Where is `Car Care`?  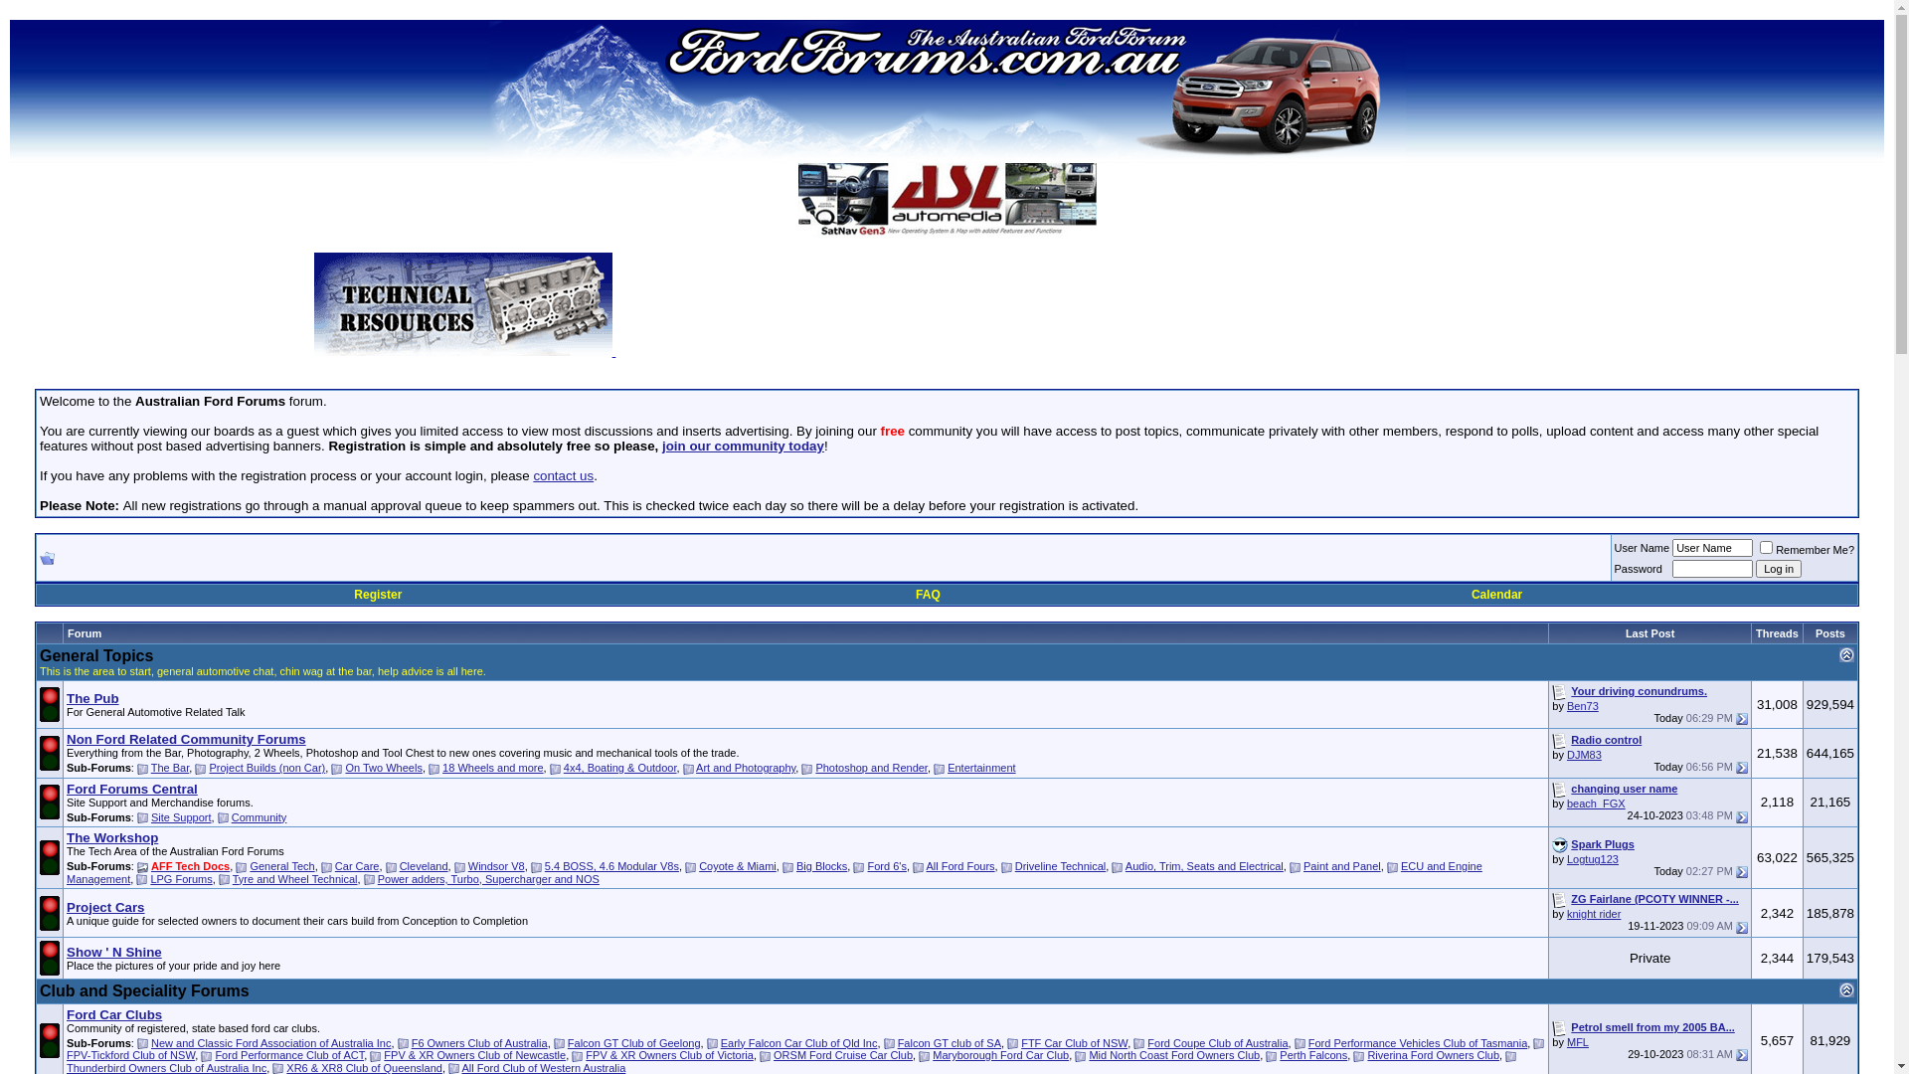
Car Care is located at coordinates (358, 866).